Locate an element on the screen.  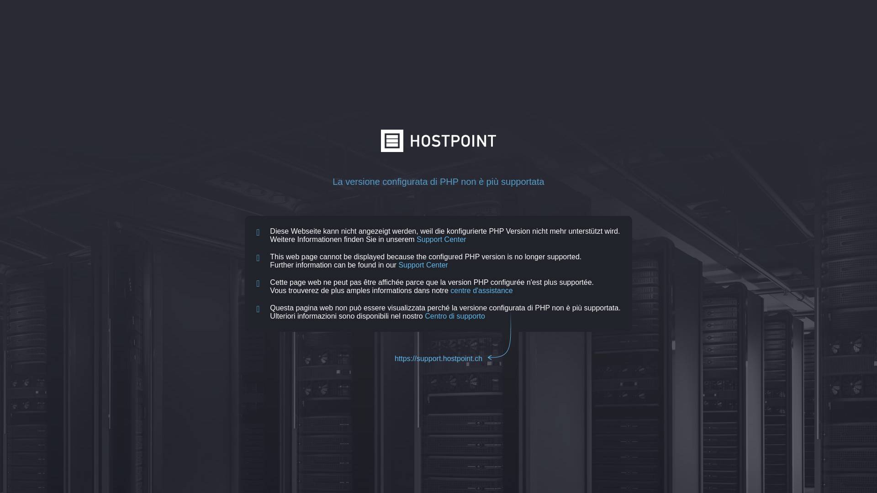
Centro di supporto is located at coordinates (455, 316).